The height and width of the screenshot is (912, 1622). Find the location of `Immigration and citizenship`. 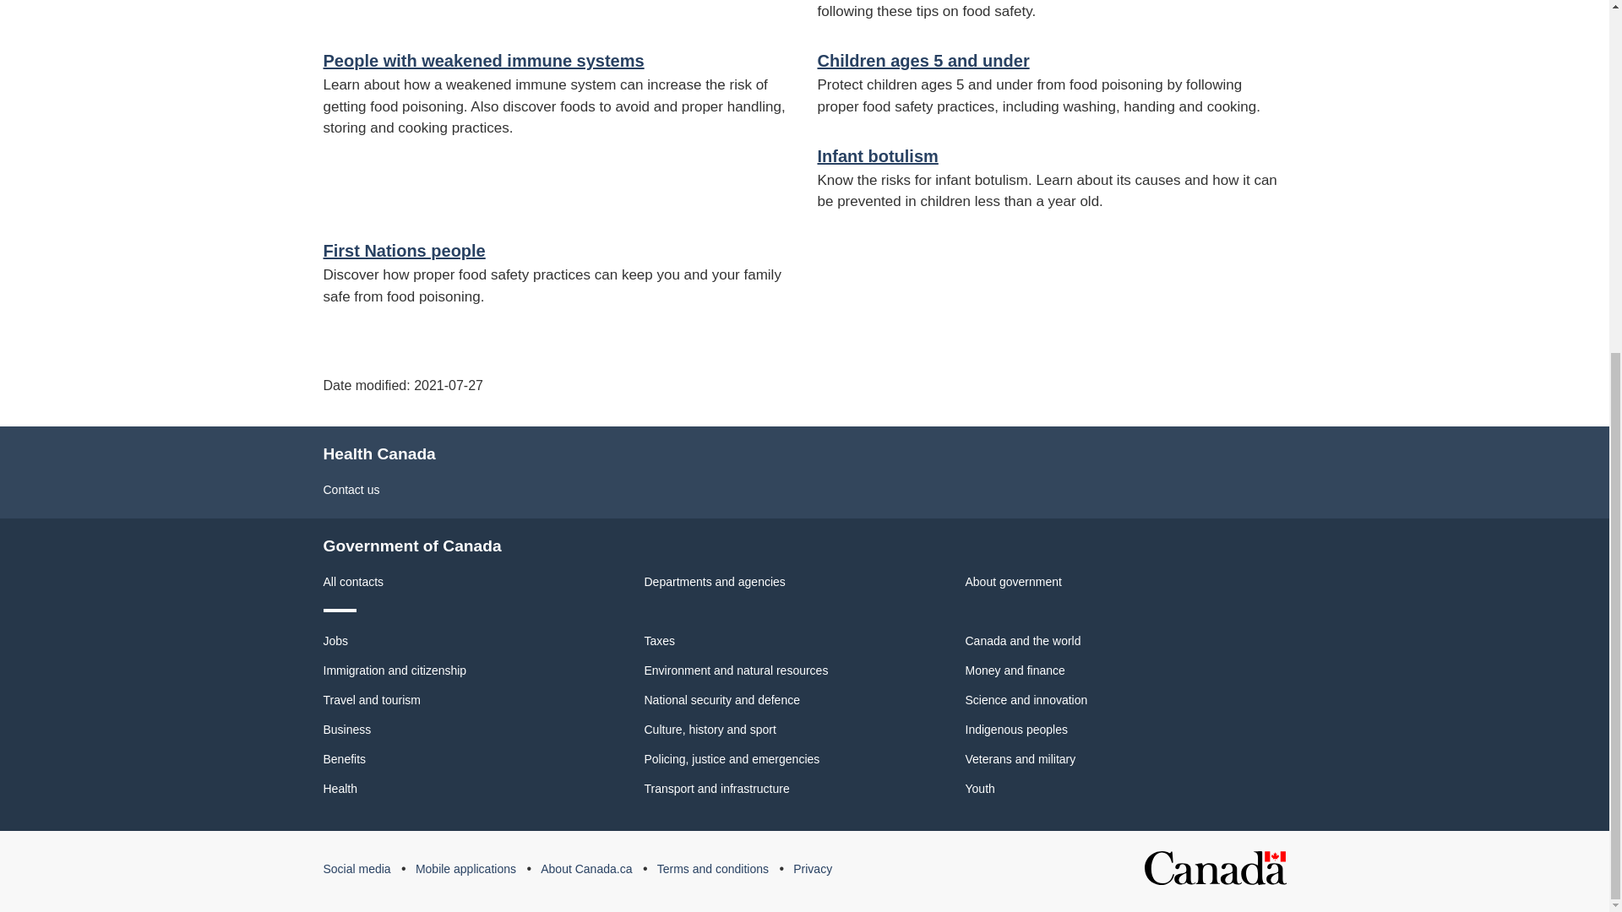

Immigration and citizenship is located at coordinates (395, 670).